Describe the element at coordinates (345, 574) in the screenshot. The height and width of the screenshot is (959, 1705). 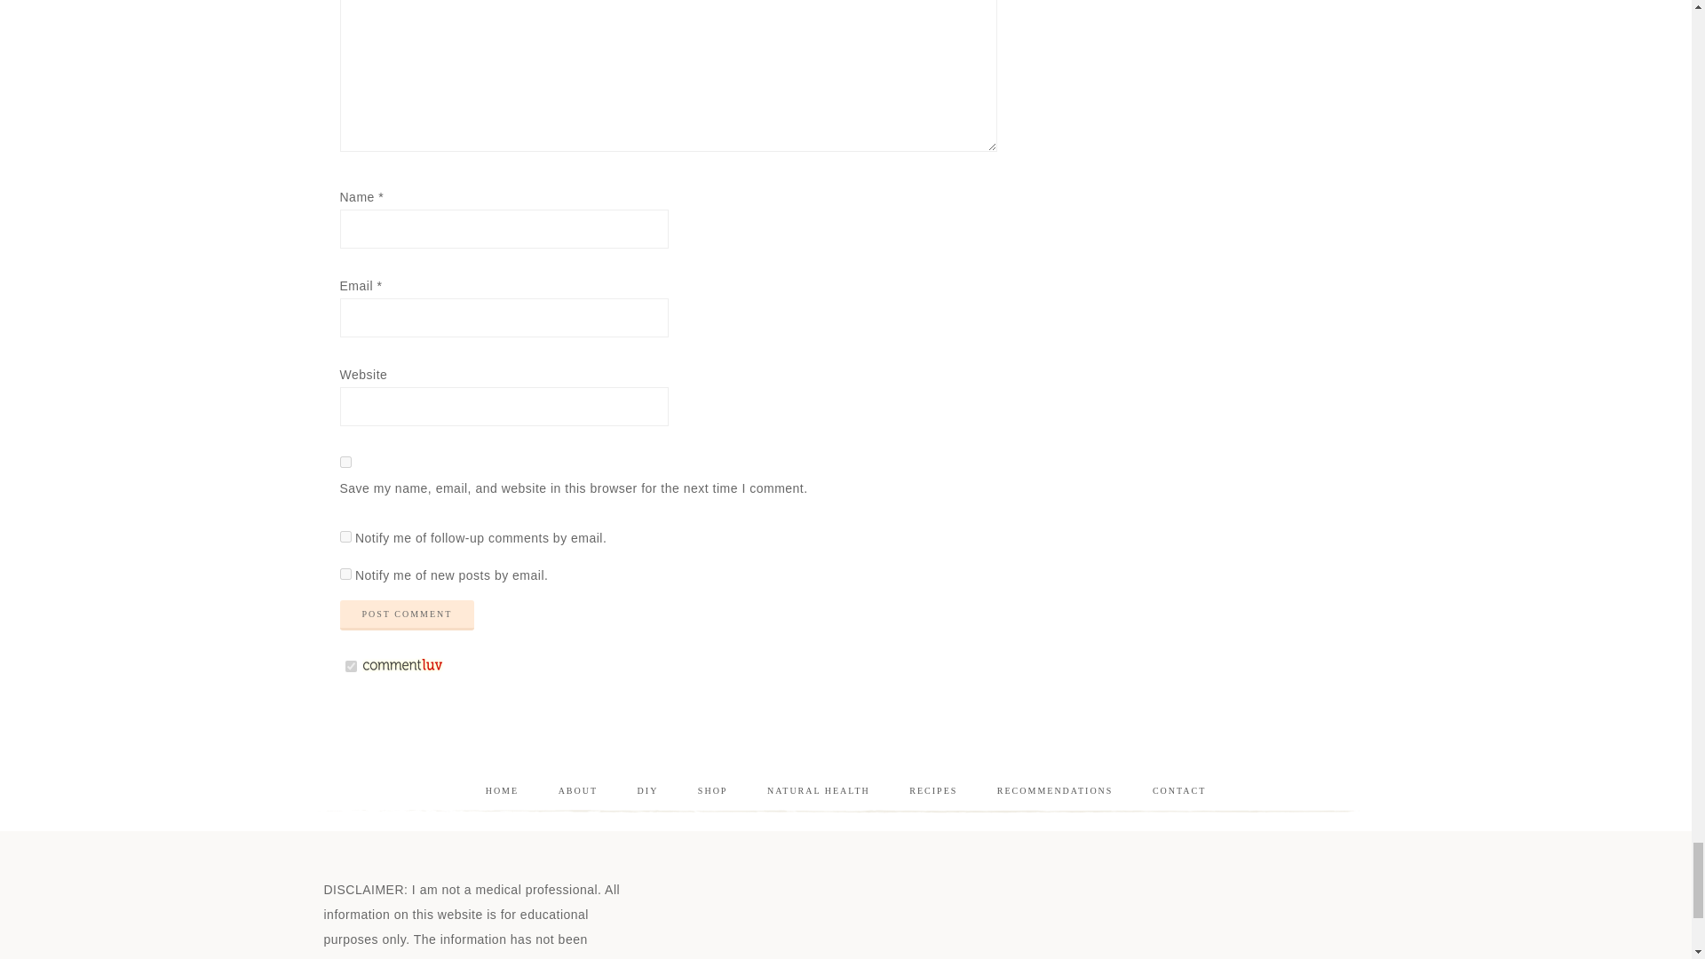
I see `subscribe` at that location.